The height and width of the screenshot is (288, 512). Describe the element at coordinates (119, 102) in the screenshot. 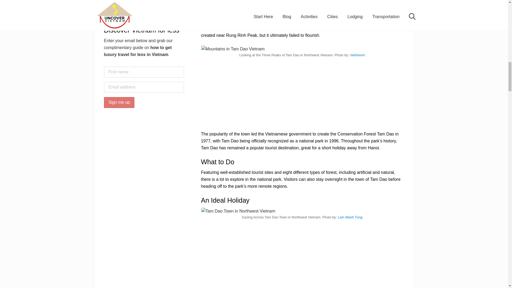

I see `Sign me up` at that location.